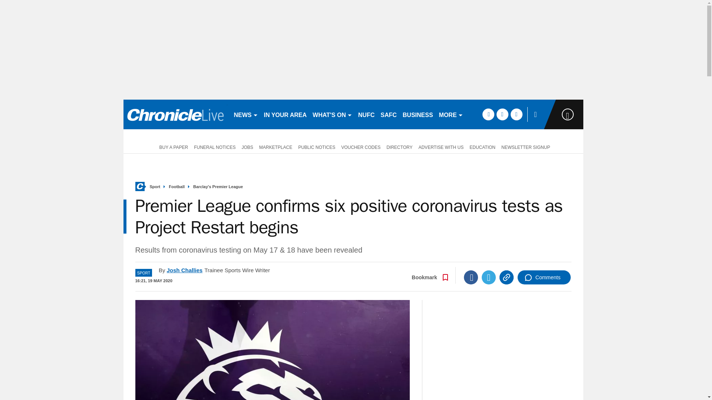 Image resolution: width=712 pixels, height=400 pixels. I want to click on IN YOUR AREA, so click(286, 114).